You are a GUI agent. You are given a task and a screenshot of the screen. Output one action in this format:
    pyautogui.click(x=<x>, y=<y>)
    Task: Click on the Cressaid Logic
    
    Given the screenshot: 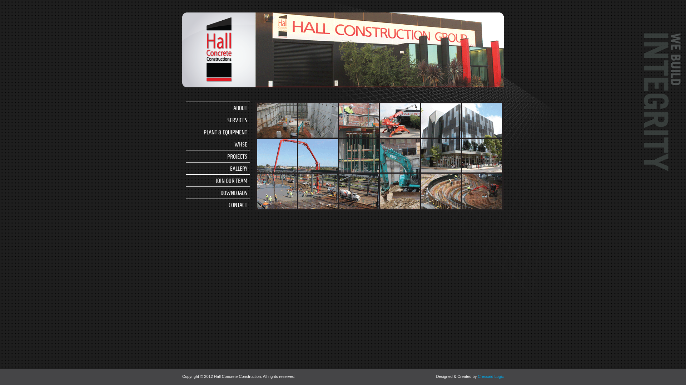 What is the action you would take?
    pyautogui.click(x=491, y=376)
    